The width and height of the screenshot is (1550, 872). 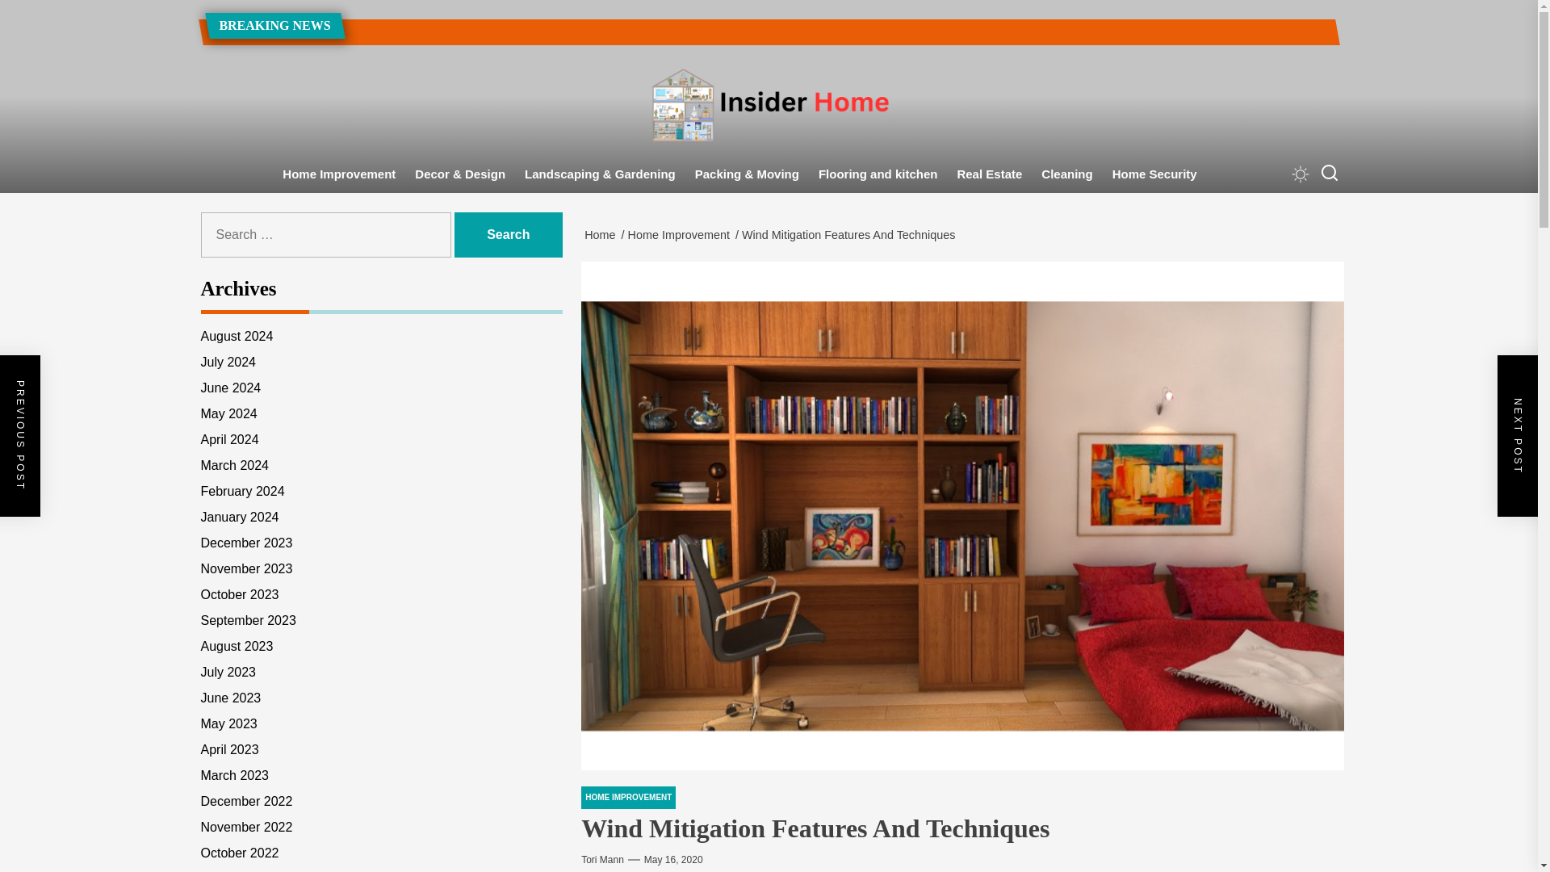 What do you see at coordinates (338, 174) in the screenshot?
I see `Home Improvement` at bounding box center [338, 174].